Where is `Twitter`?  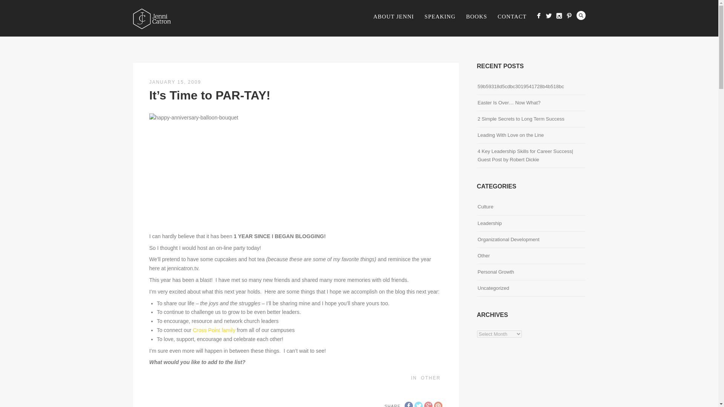
Twitter is located at coordinates (419, 404).